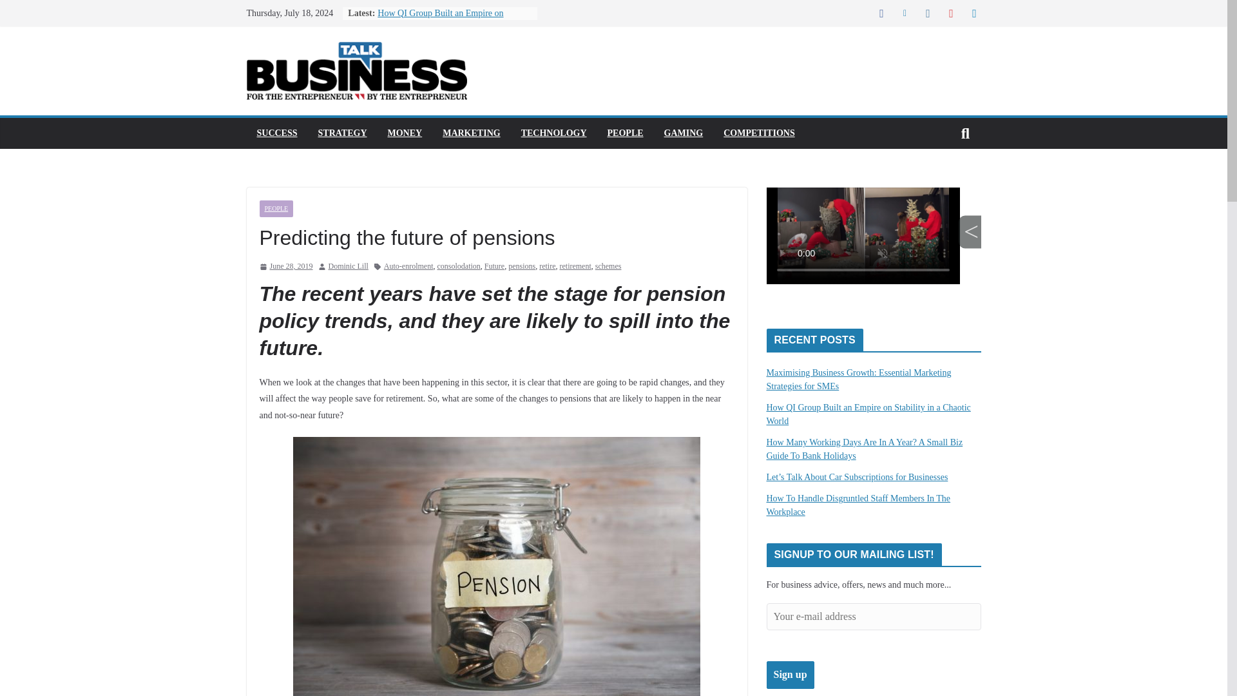 The height and width of the screenshot is (696, 1237). I want to click on TECHNOLOGY, so click(553, 133).